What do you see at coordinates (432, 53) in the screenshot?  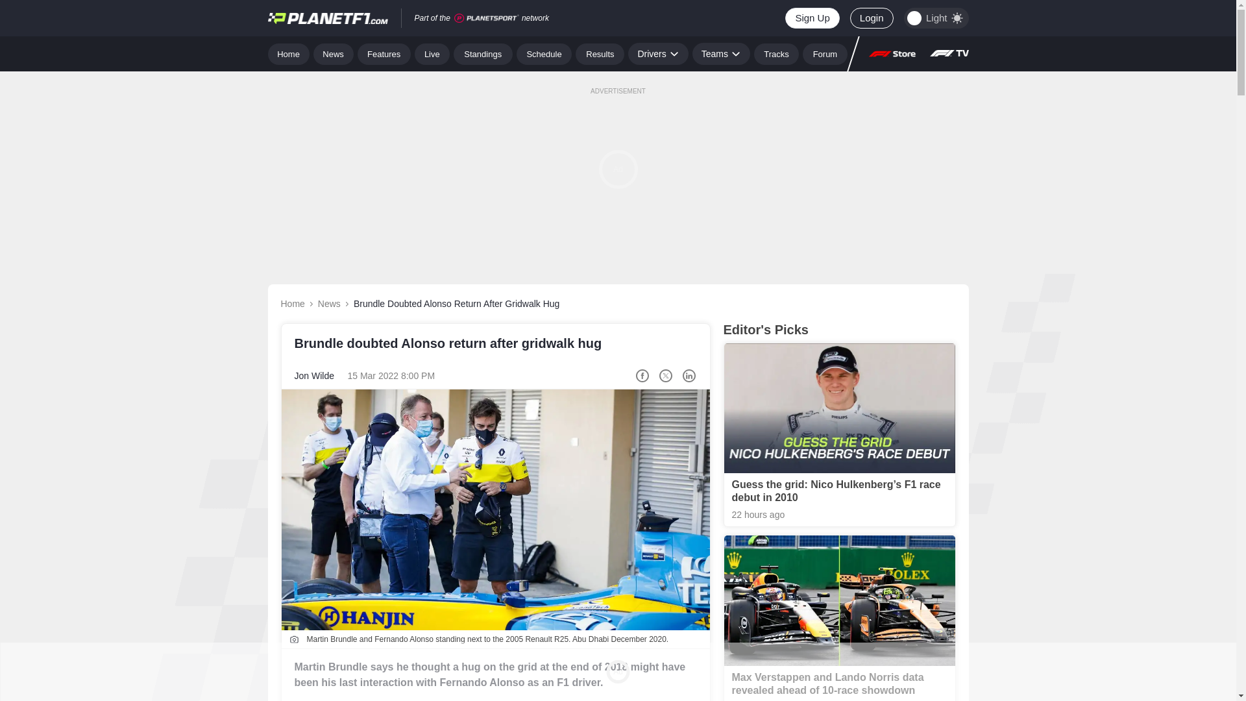 I see `Live` at bounding box center [432, 53].